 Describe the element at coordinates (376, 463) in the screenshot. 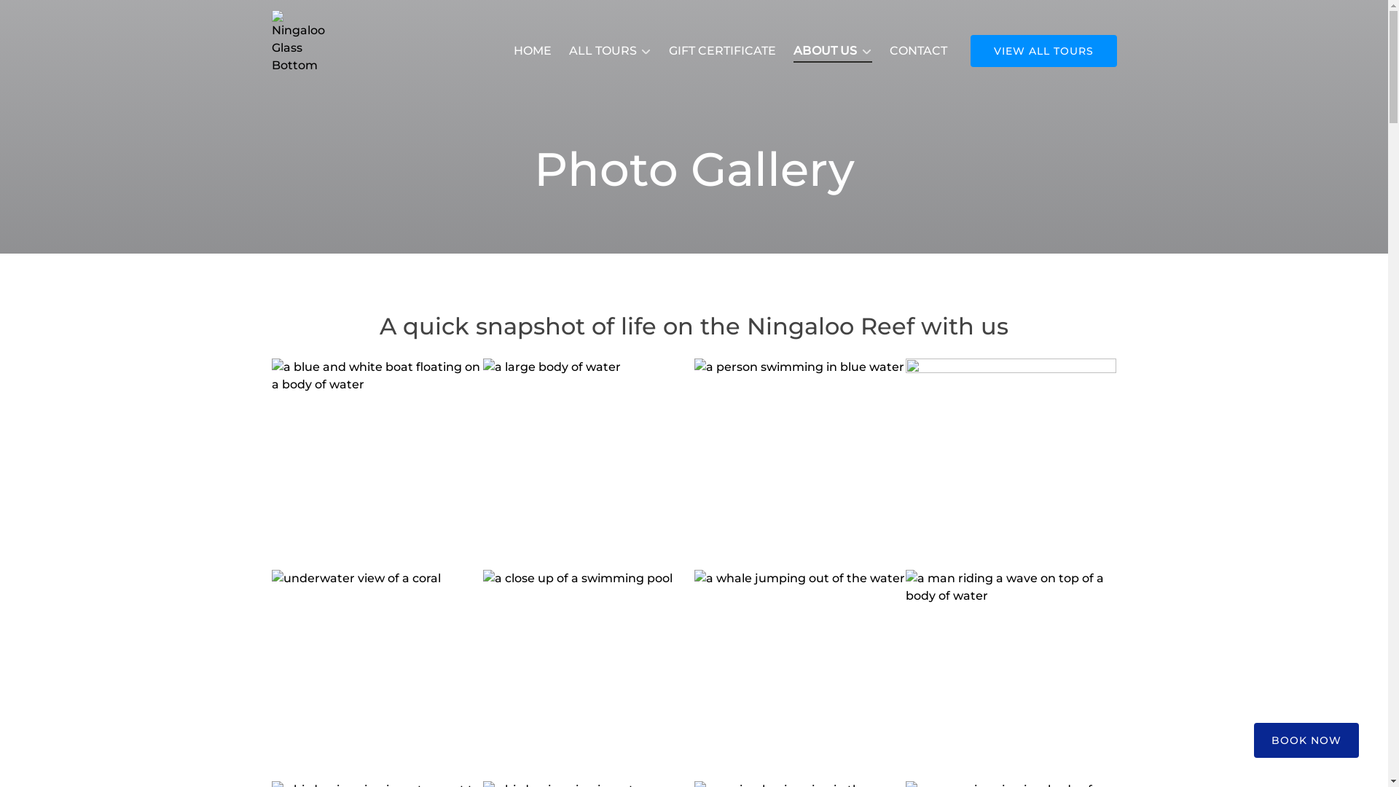

I see `DJI_0496 (Large)` at that location.